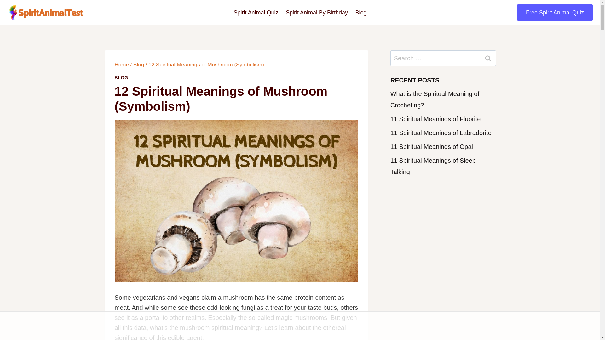  What do you see at coordinates (488, 58) in the screenshot?
I see `Search` at bounding box center [488, 58].